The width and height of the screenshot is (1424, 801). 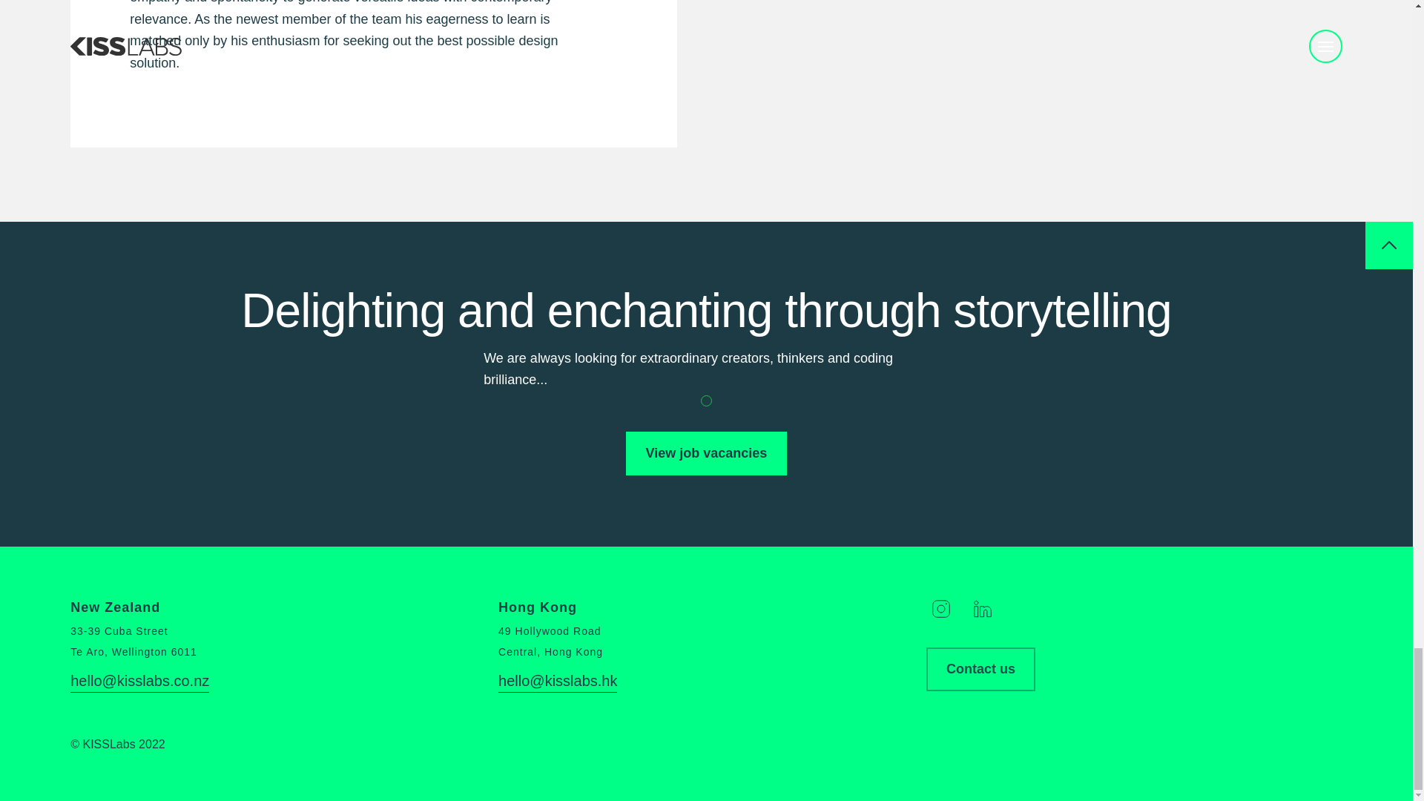 I want to click on Contact us, so click(x=980, y=669).